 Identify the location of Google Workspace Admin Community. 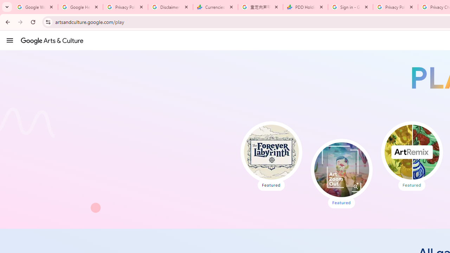
(36, 7).